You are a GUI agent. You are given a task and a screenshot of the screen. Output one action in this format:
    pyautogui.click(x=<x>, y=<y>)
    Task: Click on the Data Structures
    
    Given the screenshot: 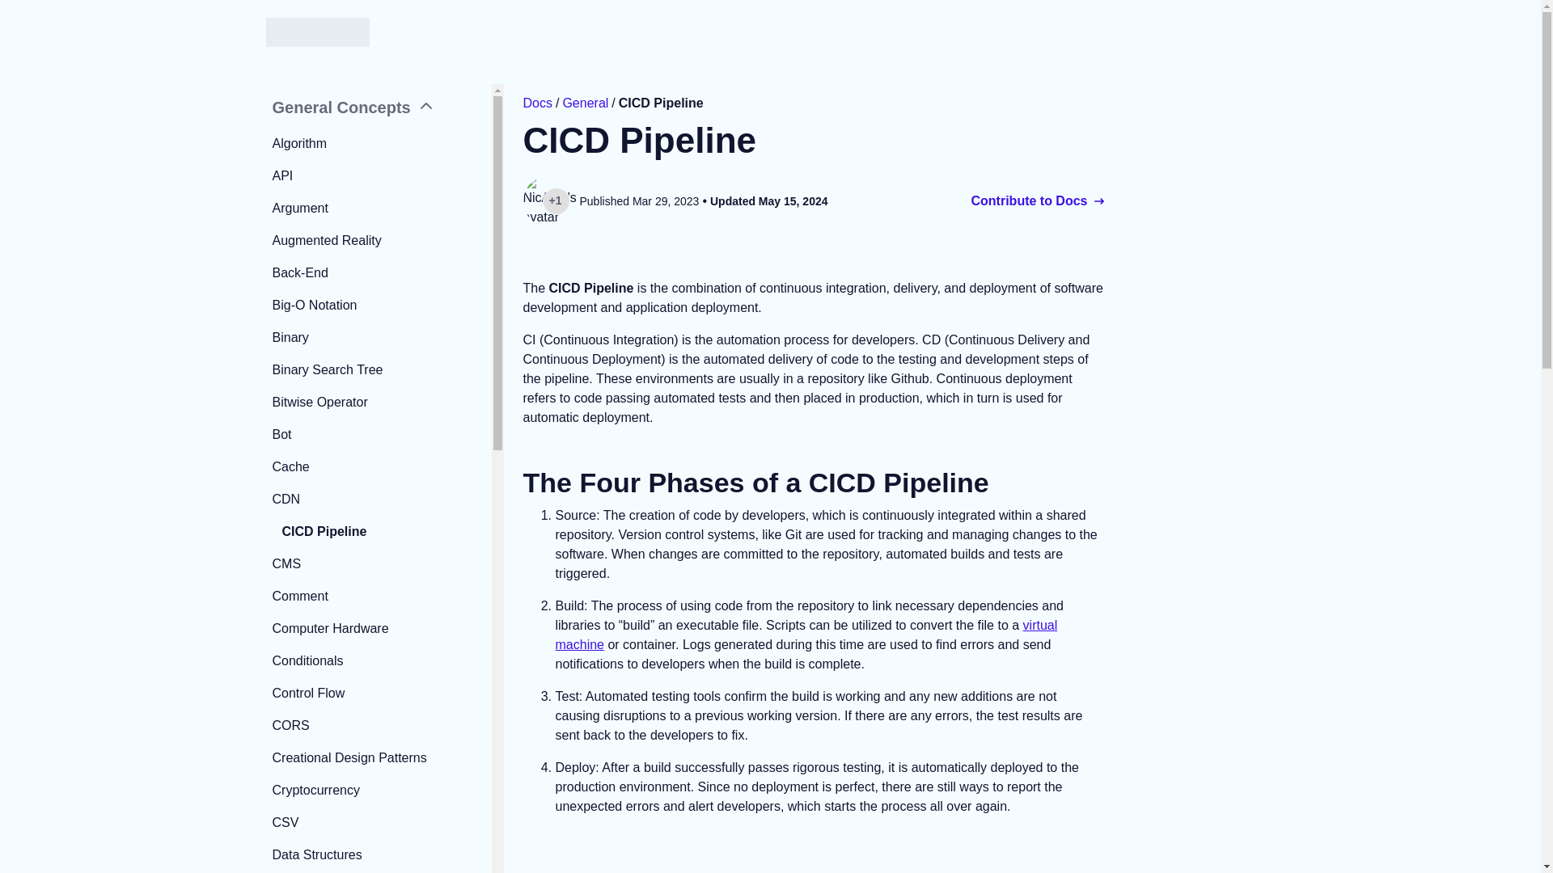 What is the action you would take?
    pyautogui.click(x=379, y=855)
    